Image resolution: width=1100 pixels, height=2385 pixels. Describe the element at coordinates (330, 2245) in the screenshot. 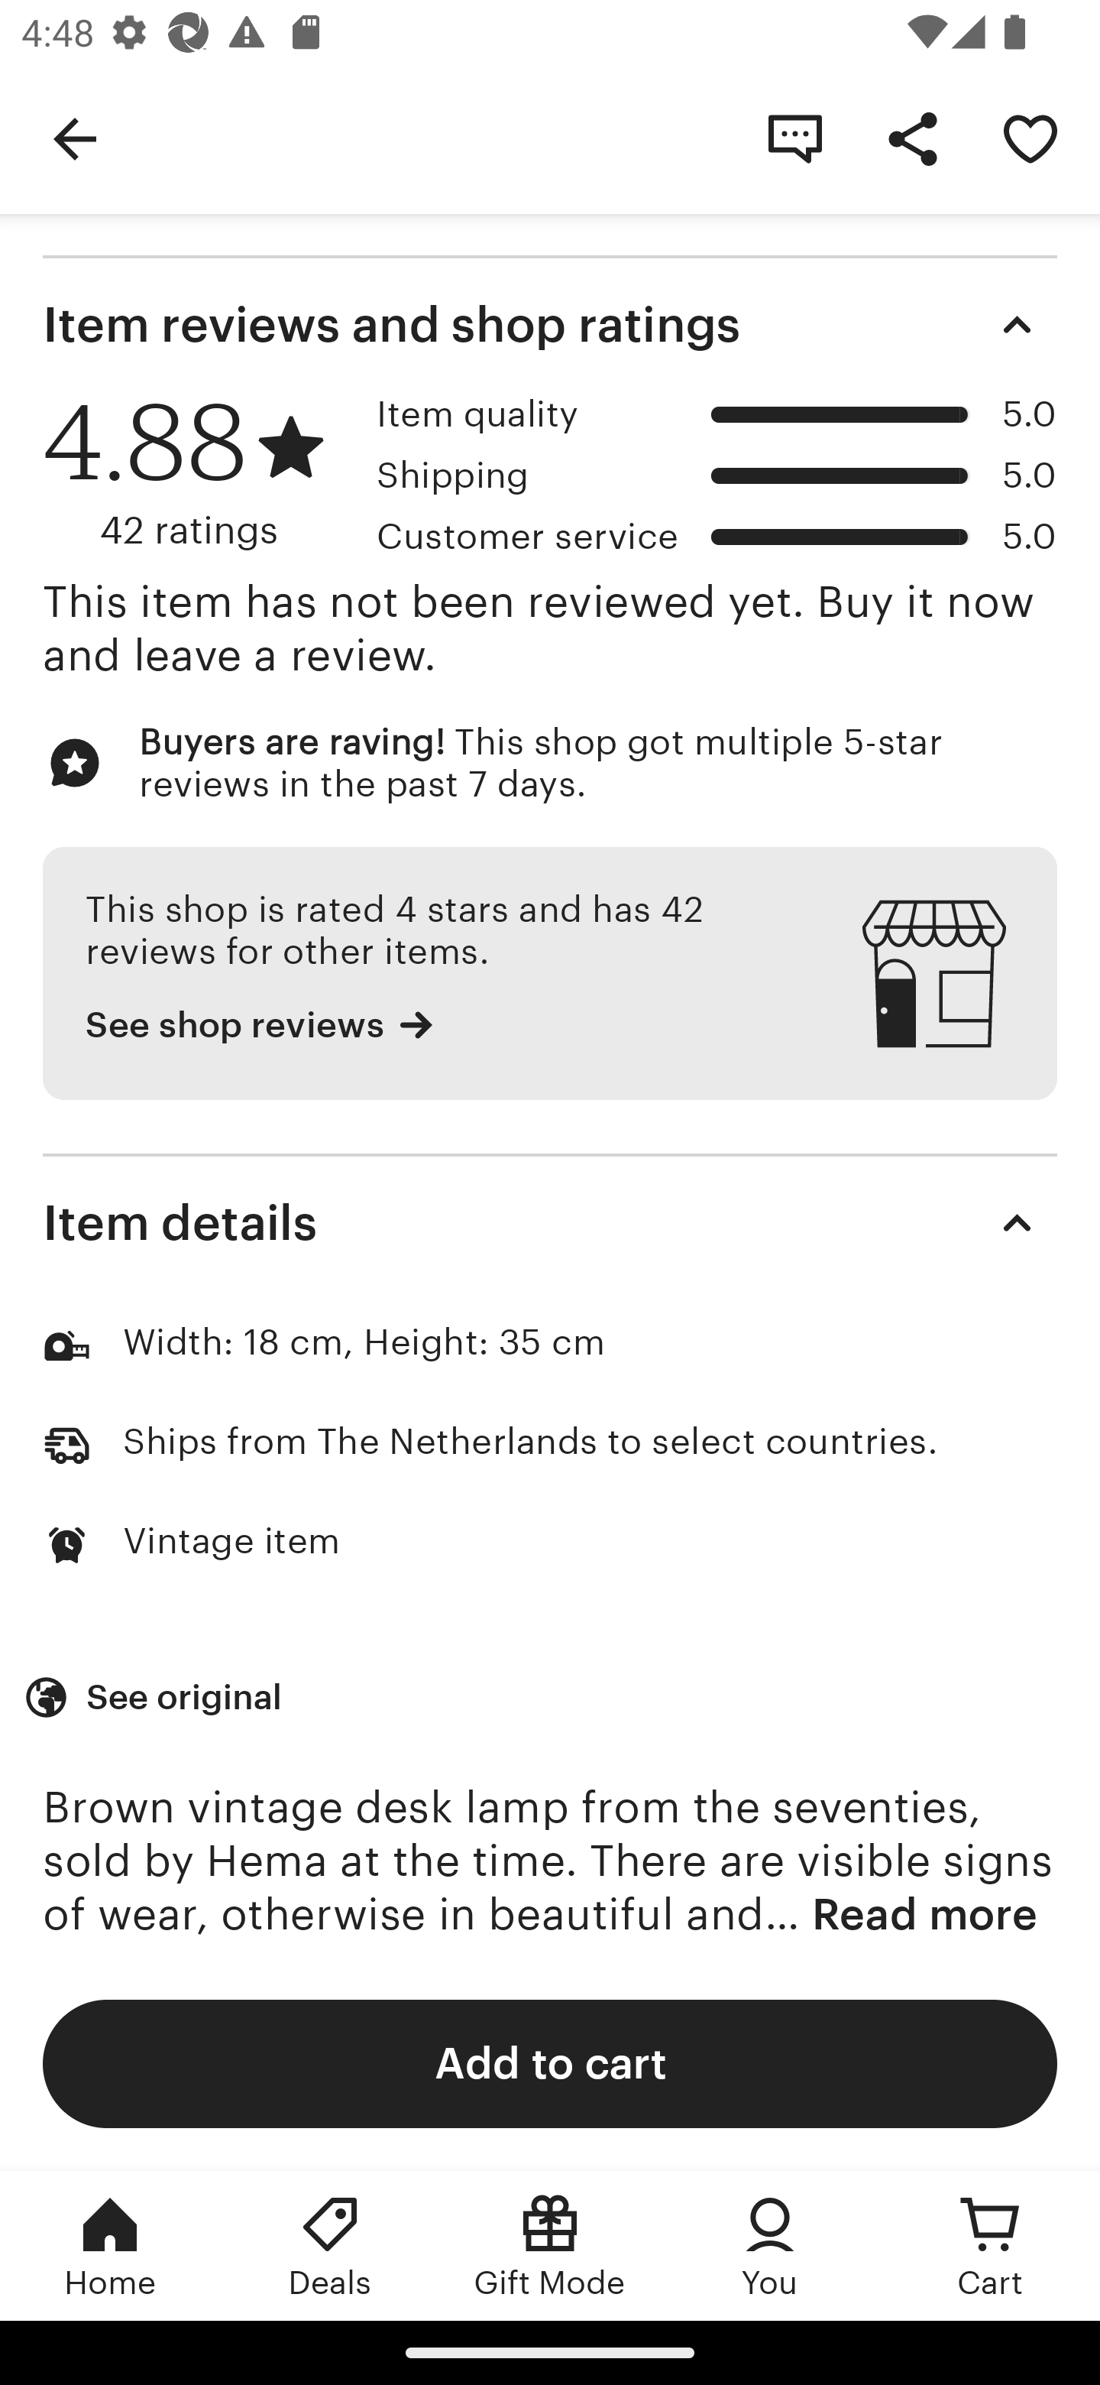

I see `Deals` at that location.